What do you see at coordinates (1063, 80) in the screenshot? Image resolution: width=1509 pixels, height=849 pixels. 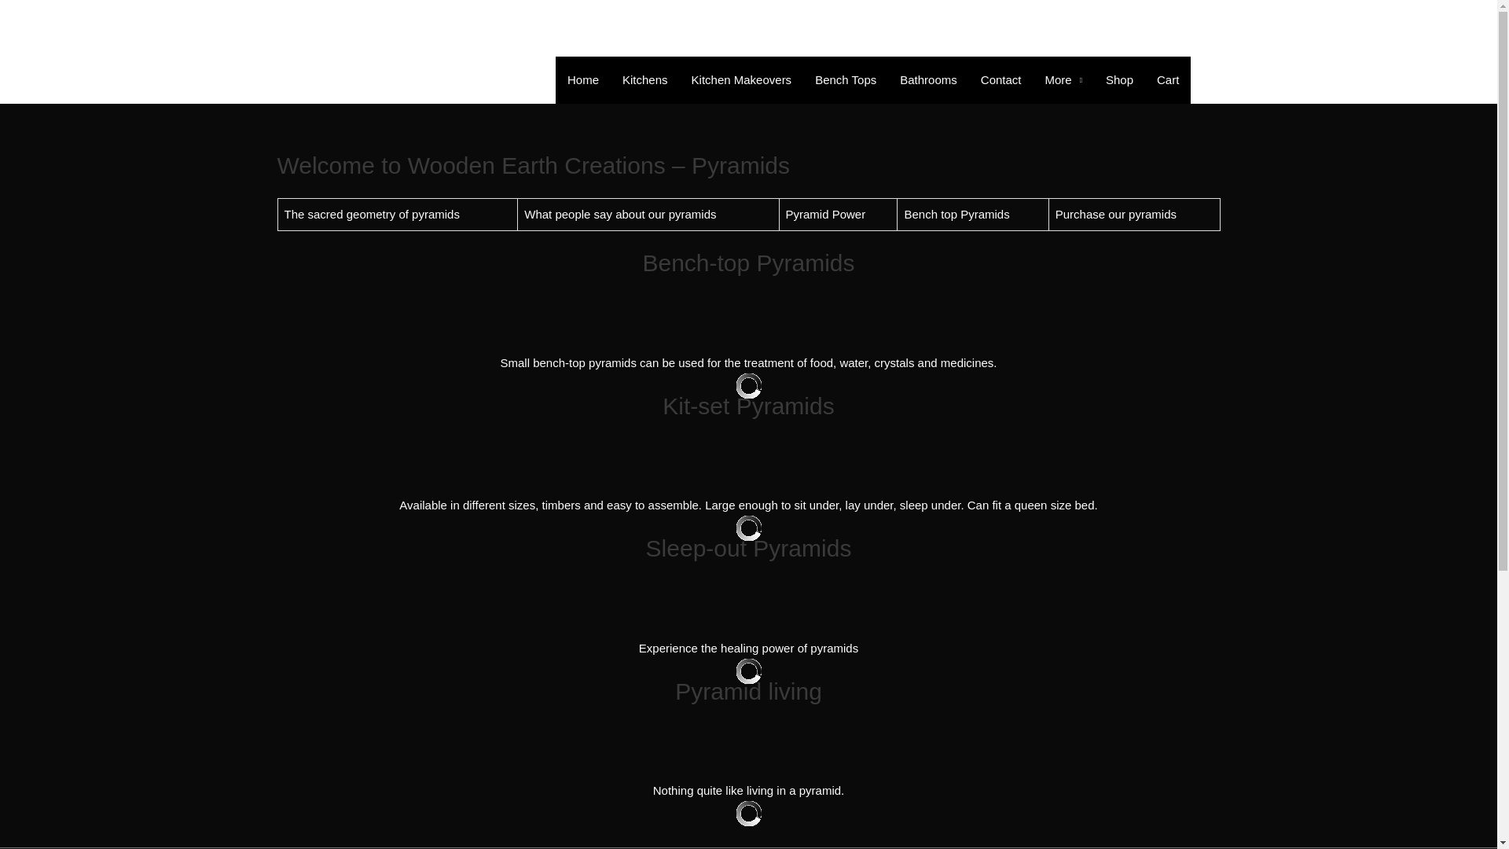 I see `More` at bounding box center [1063, 80].